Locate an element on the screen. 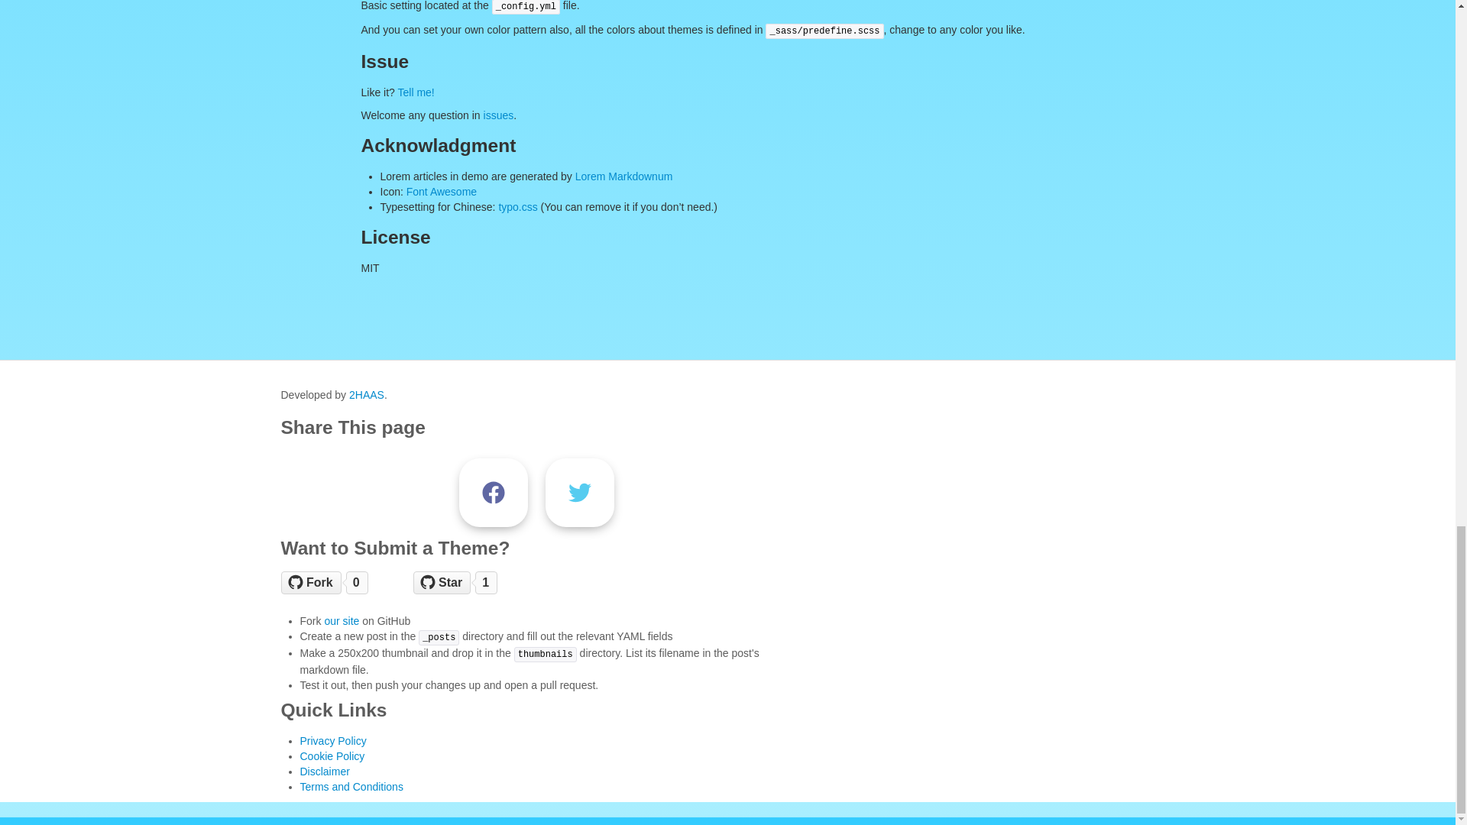  typo.css is located at coordinates (517, 206).